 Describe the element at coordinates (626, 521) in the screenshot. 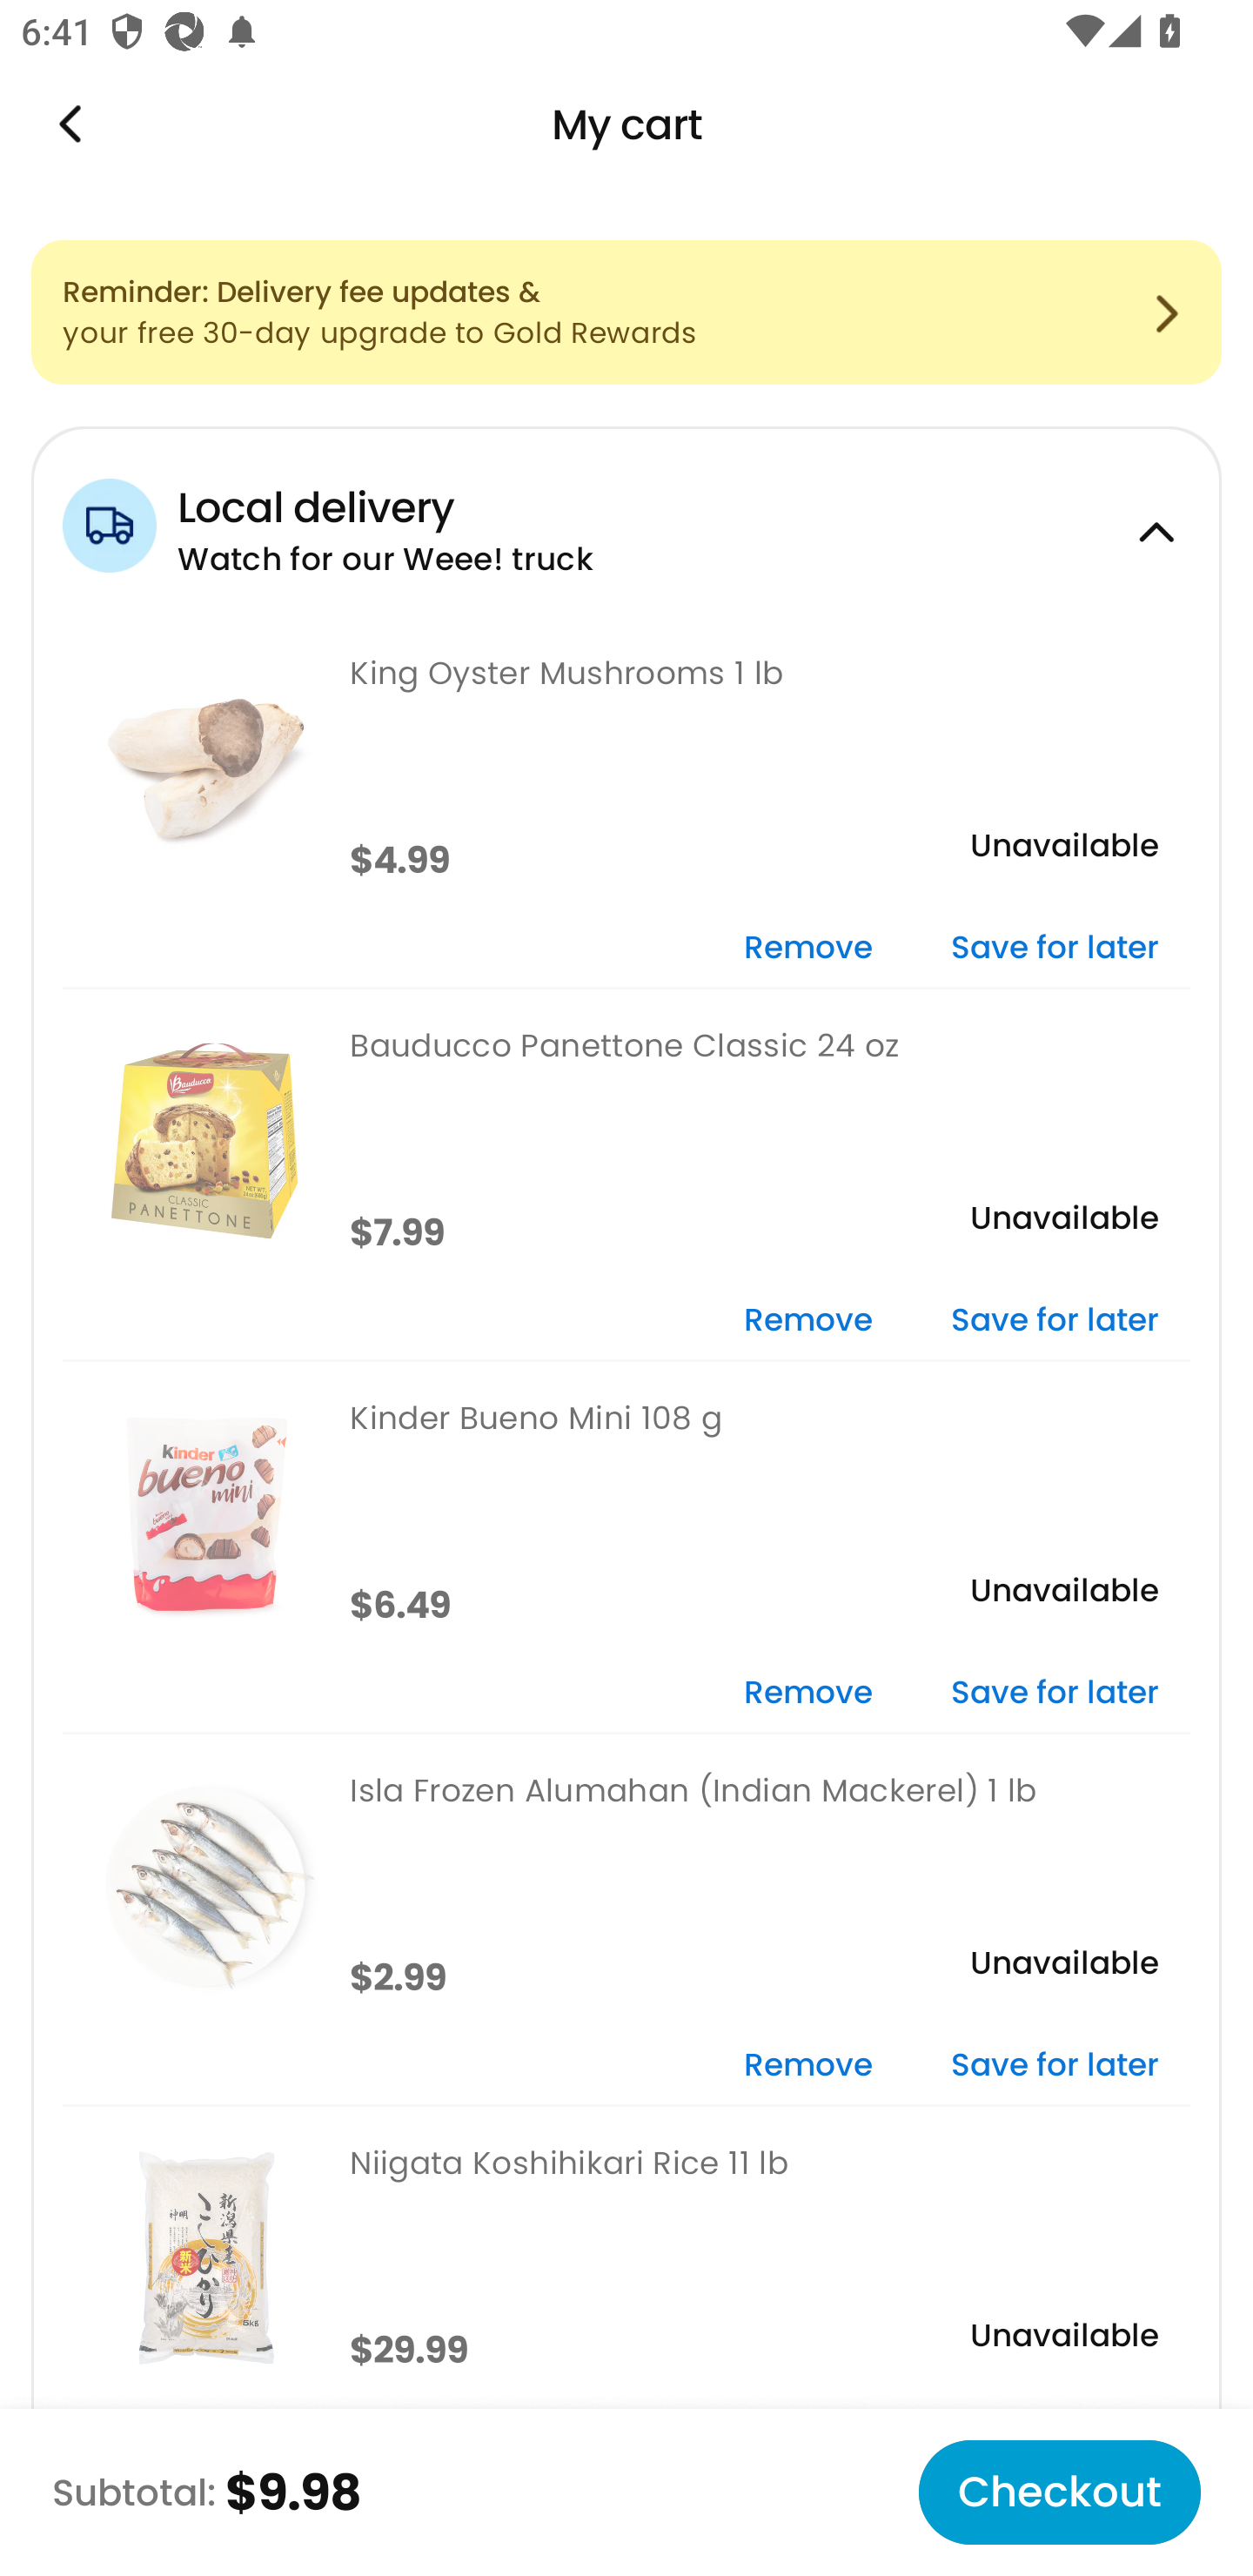

I see `Local delivery Watch for our Weee! truck` at that location.